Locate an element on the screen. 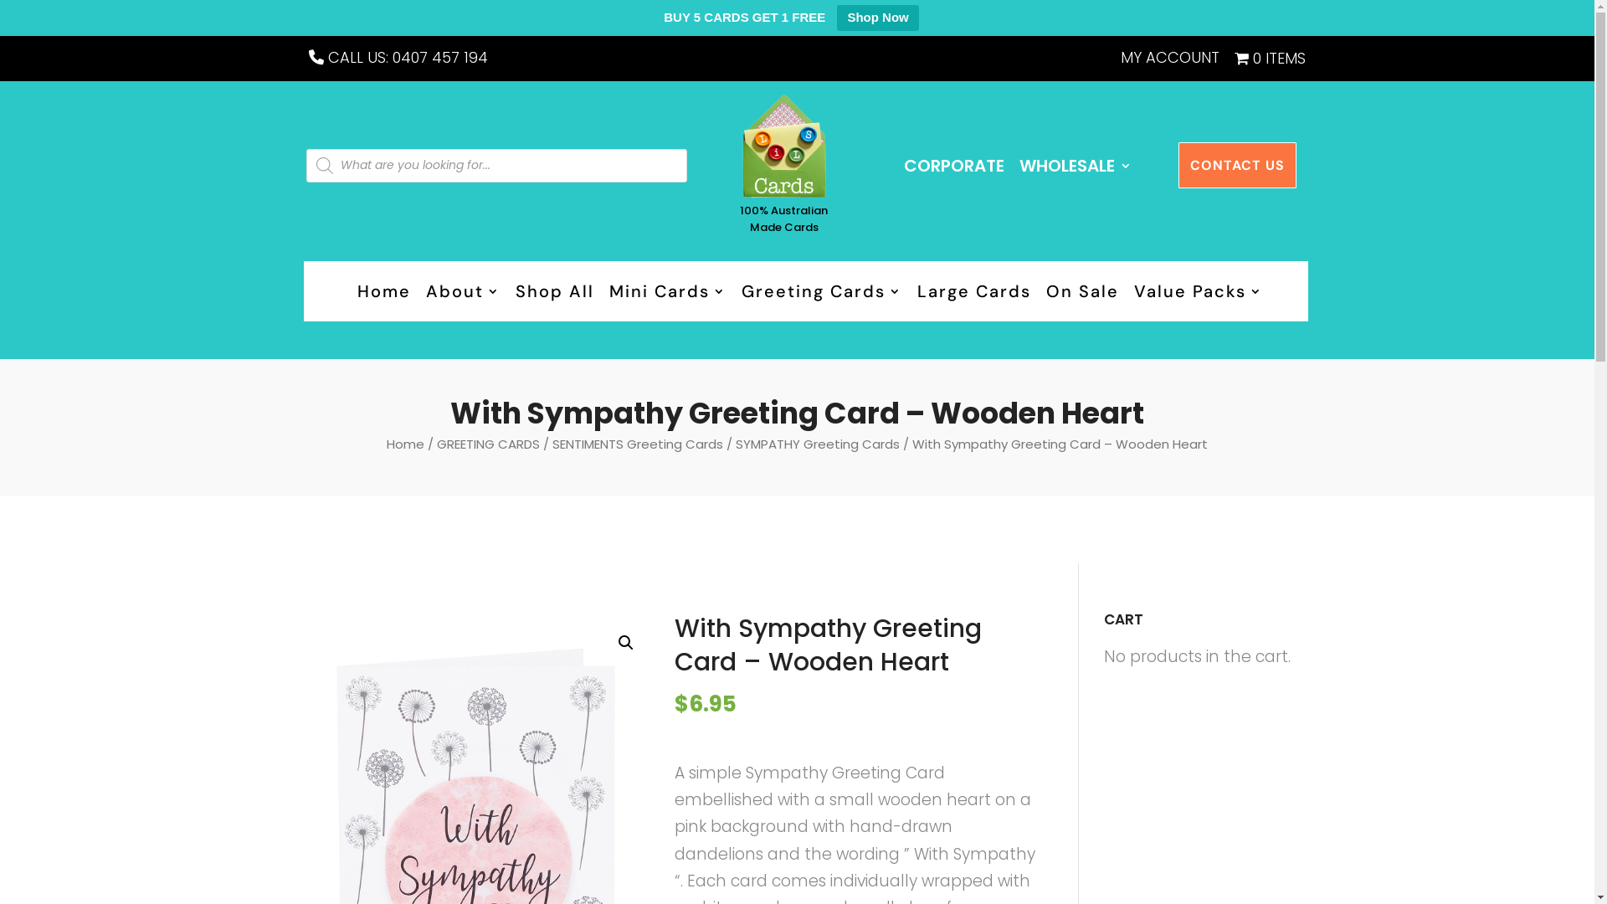 The width and height of the screenshot is (1607, 904). CONTACT US is located at coordinates (1237, 166).